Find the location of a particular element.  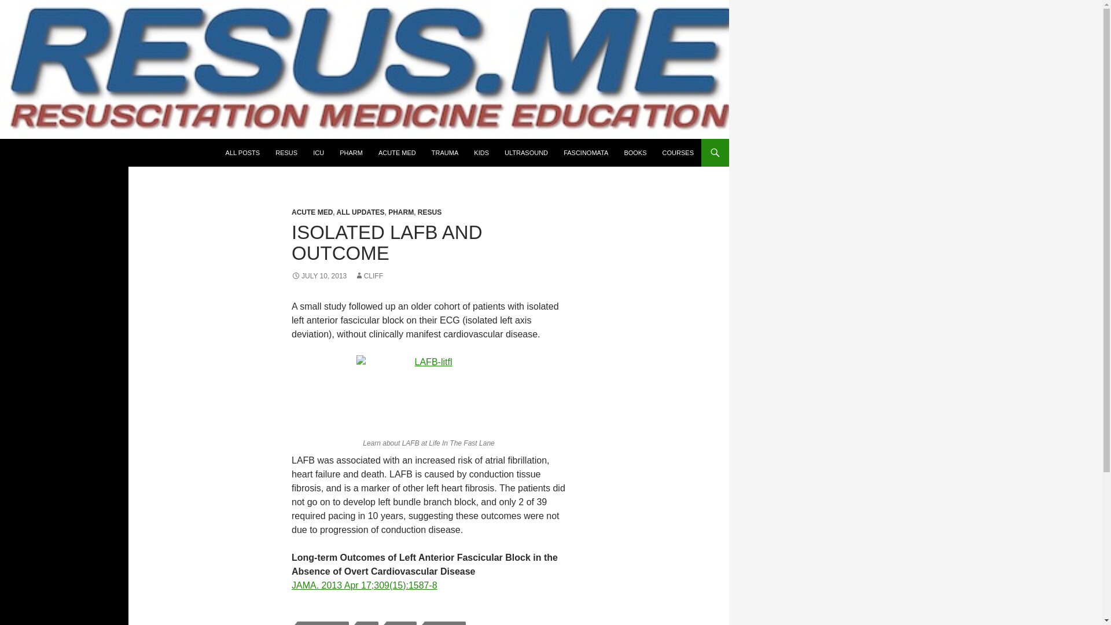

ACUTE MED is located at coordinates (311, 212).